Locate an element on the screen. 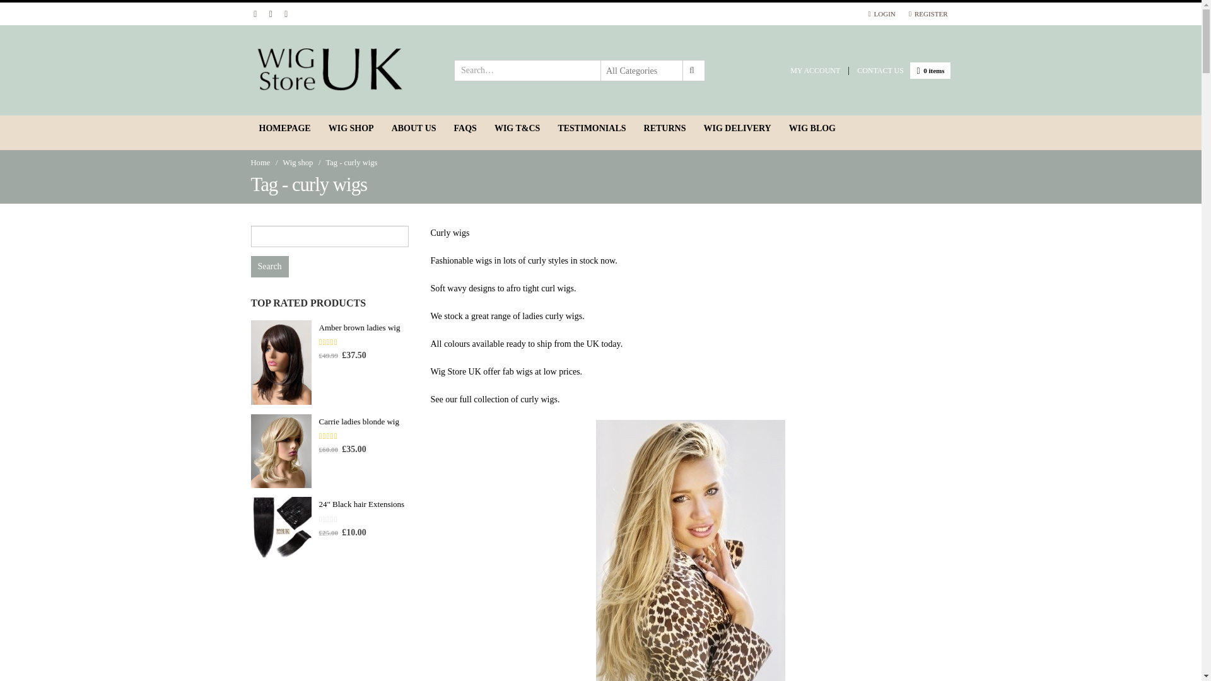 This screenshot has height=681, width=1211. MY ACCOUNT is located at coordinates (815, 70).